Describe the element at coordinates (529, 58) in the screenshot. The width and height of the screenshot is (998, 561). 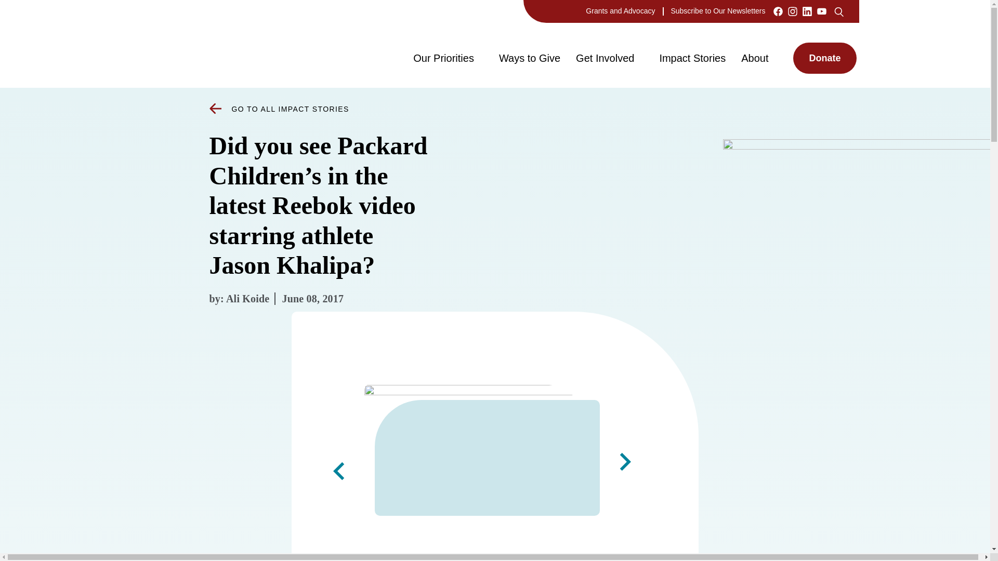
I see `Ways to Give` at that location.